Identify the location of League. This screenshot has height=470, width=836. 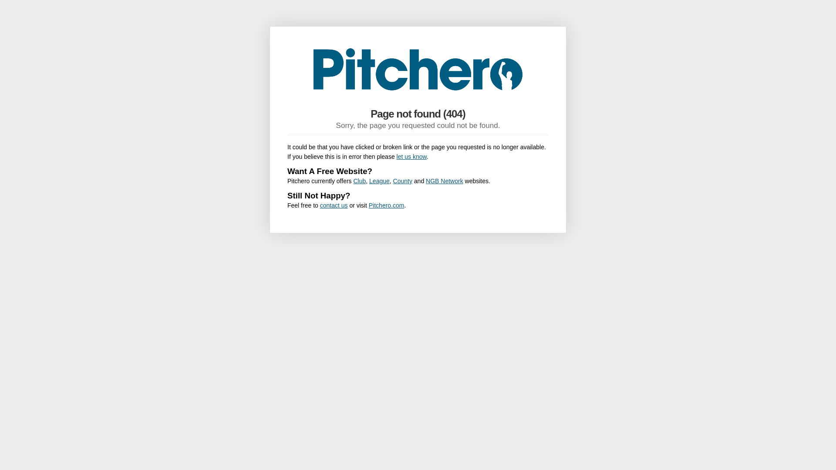
(379, 181).